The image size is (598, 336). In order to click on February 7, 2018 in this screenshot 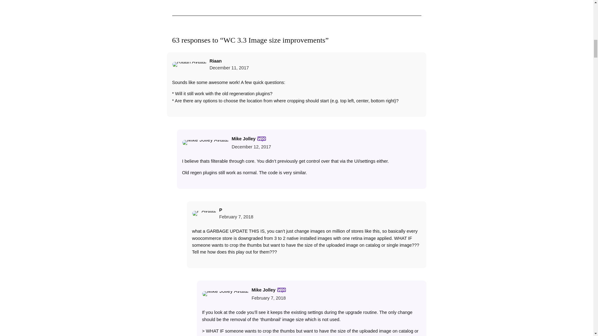, I will do `click(236, 217)`.